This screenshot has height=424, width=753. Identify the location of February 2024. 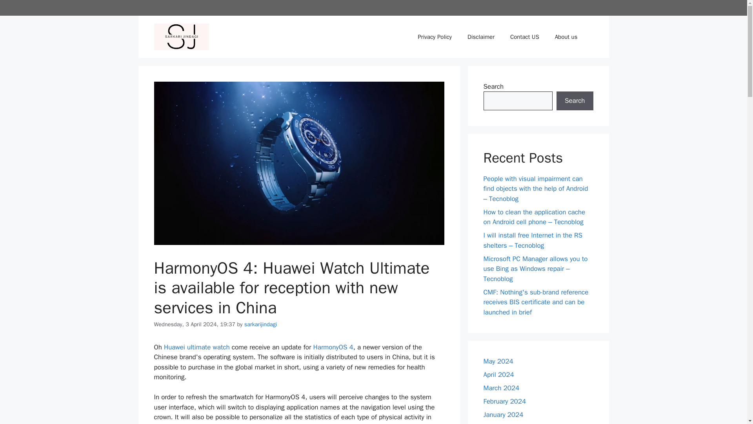
(504, 401).